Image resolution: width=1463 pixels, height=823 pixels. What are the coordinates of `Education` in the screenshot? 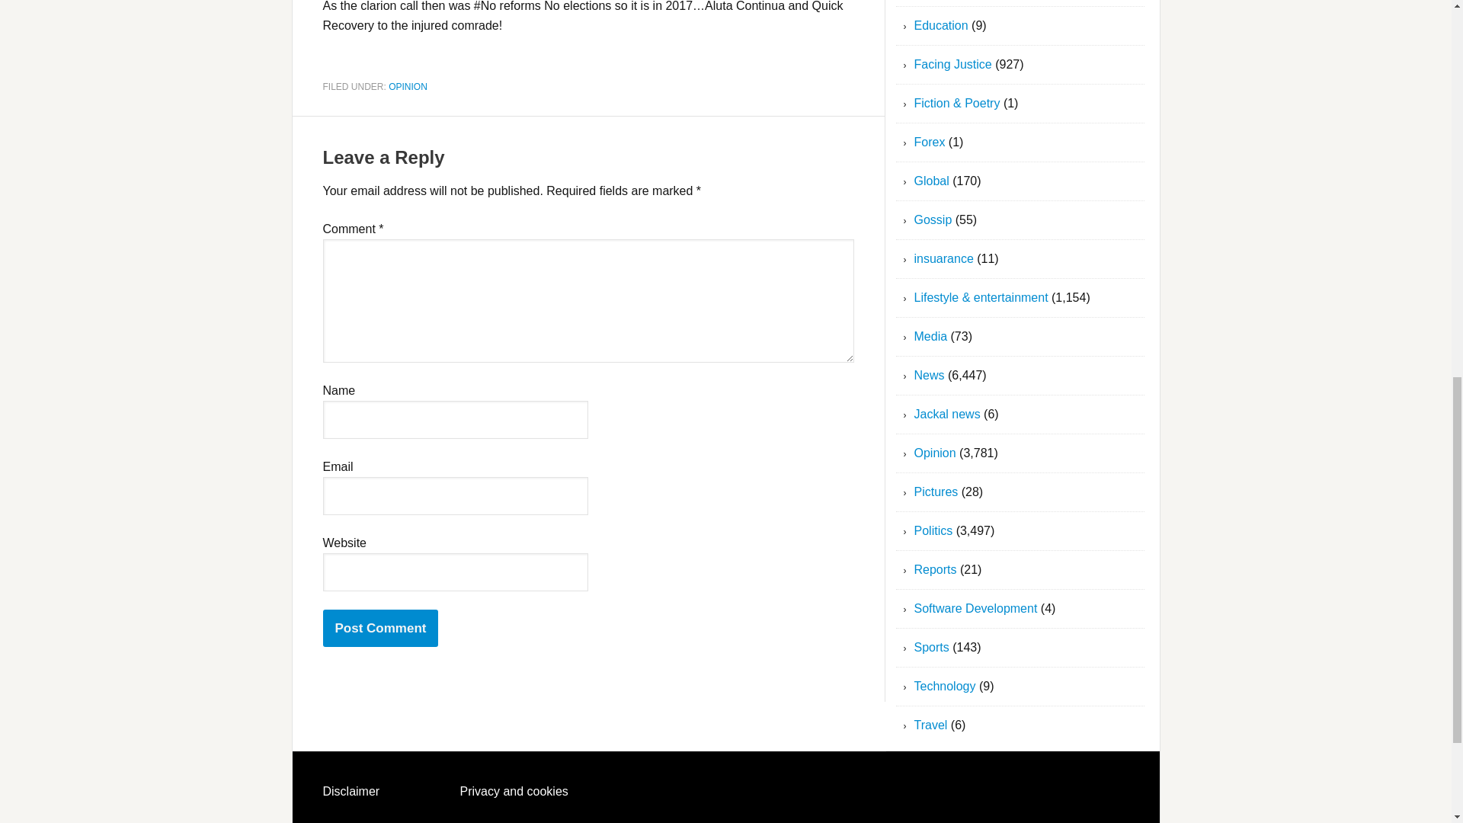 It's located at (942, 25).